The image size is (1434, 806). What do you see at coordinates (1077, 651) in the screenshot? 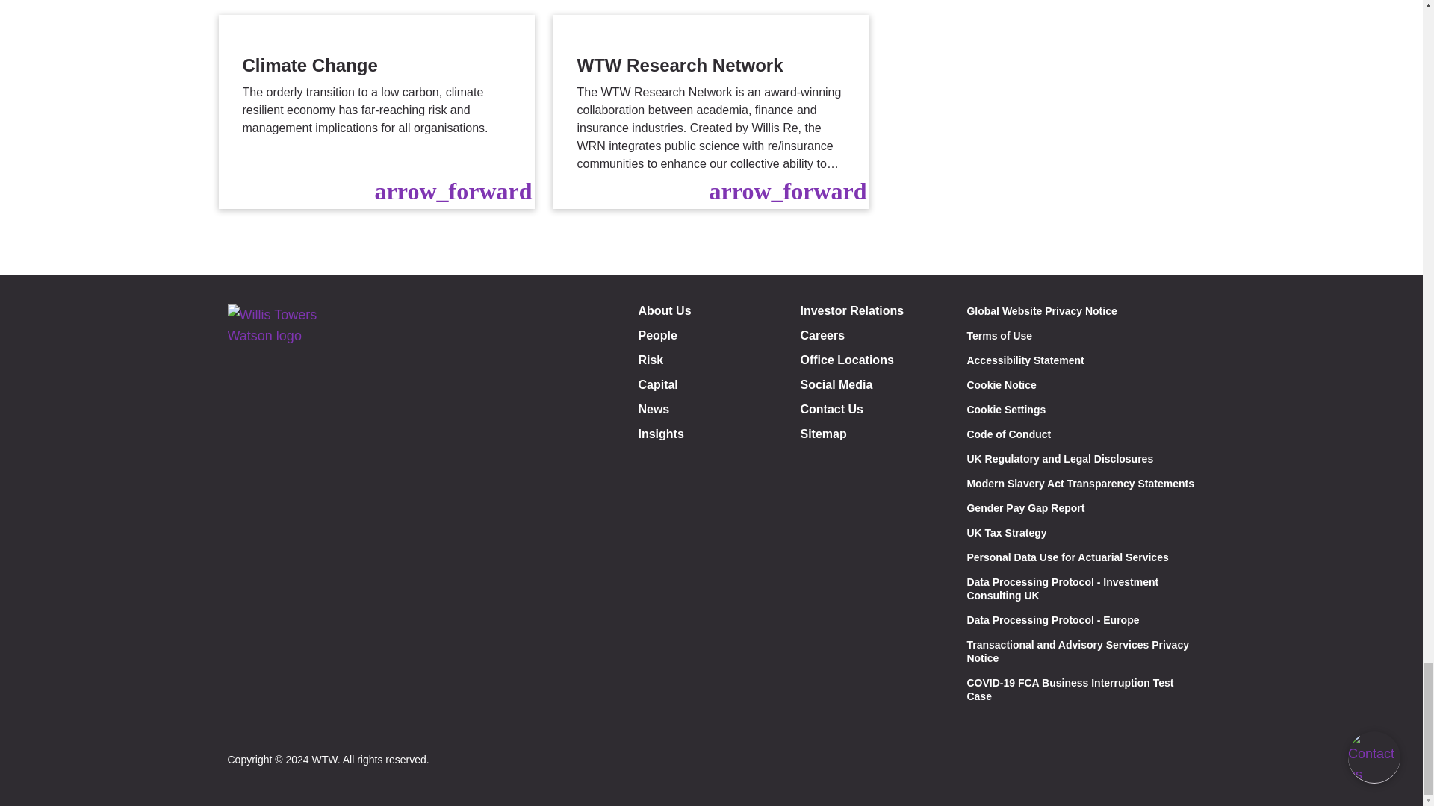
I see `Transactional and Advisory Services Privacy Notice` at bounding box center [1077, 651].